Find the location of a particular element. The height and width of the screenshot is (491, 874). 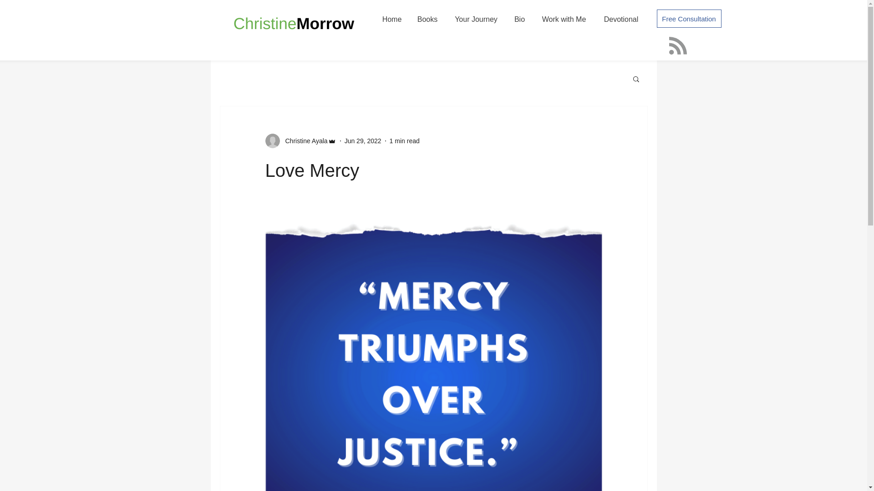

Christine Ayala is located at coordinates (303, 141).